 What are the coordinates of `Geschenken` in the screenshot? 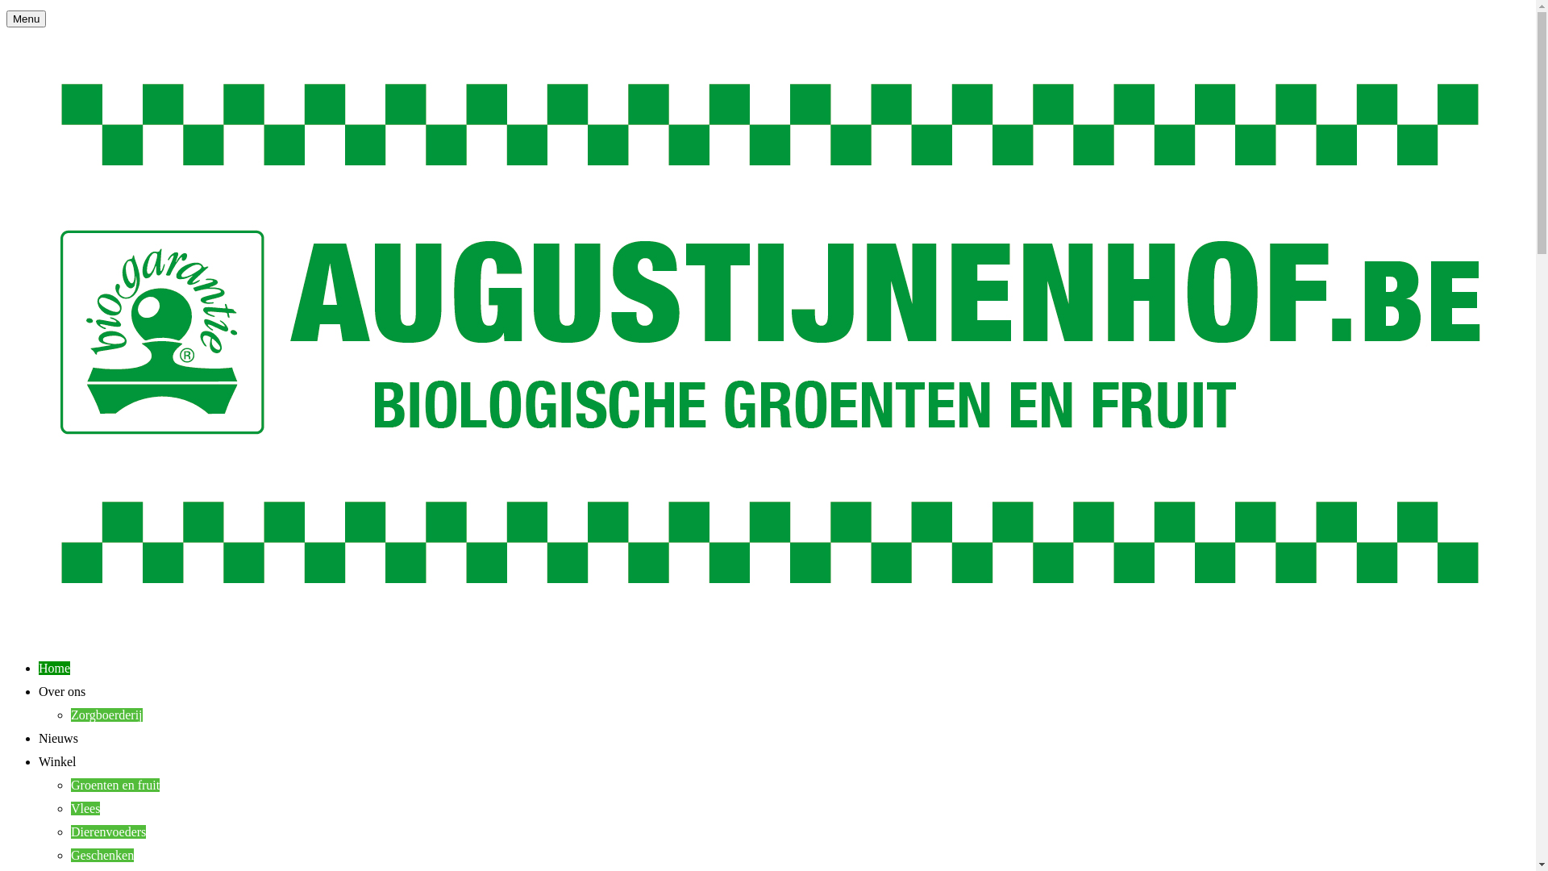 It's located at (102, 855).